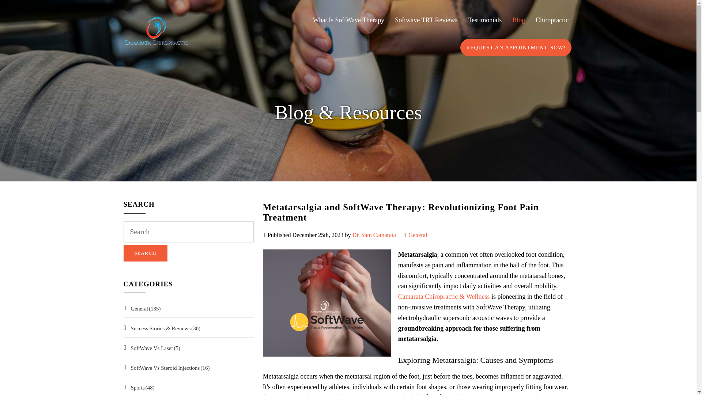 The image size is (702, 395). What do you see at coordinates (426, 20) in the screenshot?
I see `Softwave TRT Reviews` at bounding box center [426, 20].